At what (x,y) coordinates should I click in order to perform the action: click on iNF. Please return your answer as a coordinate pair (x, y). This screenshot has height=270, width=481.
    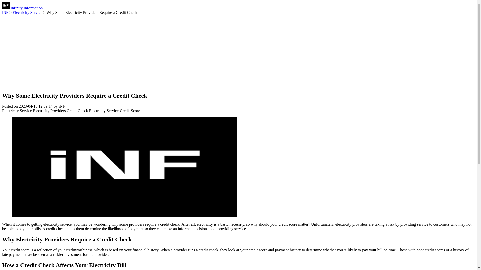
    Looking at the image, I should click on (5, 12).